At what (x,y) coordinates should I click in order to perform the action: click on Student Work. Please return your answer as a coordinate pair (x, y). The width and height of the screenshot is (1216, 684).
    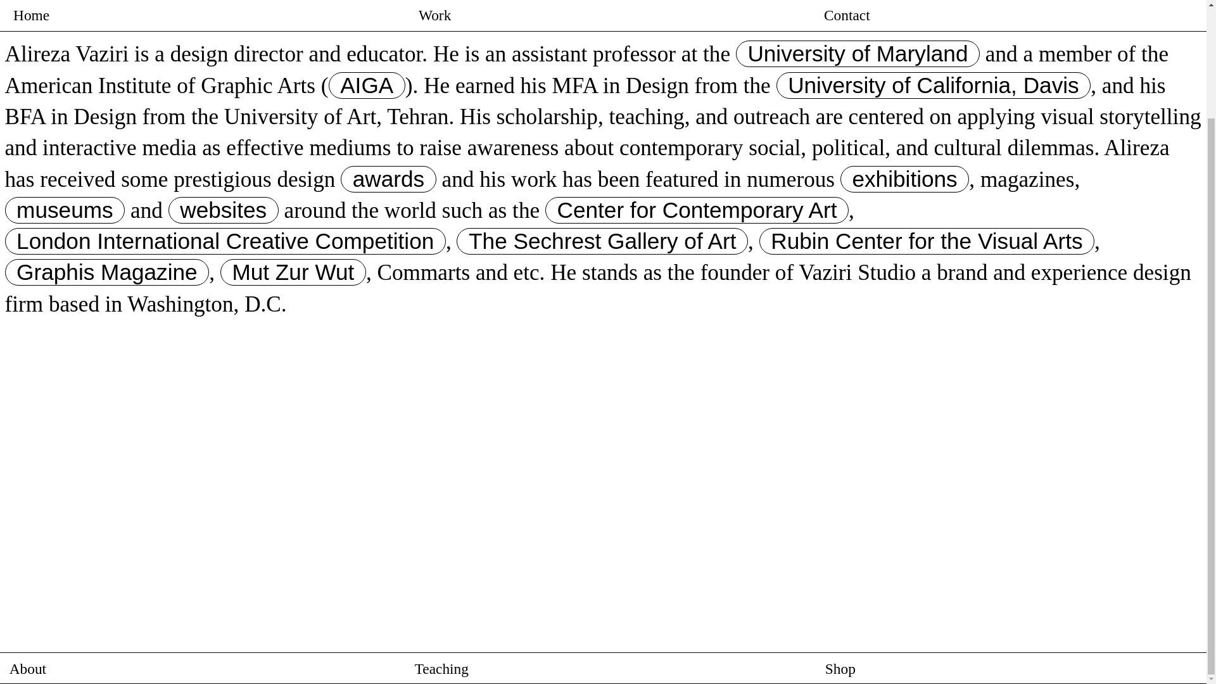
    Looking at the image, I should click on (602, 535).